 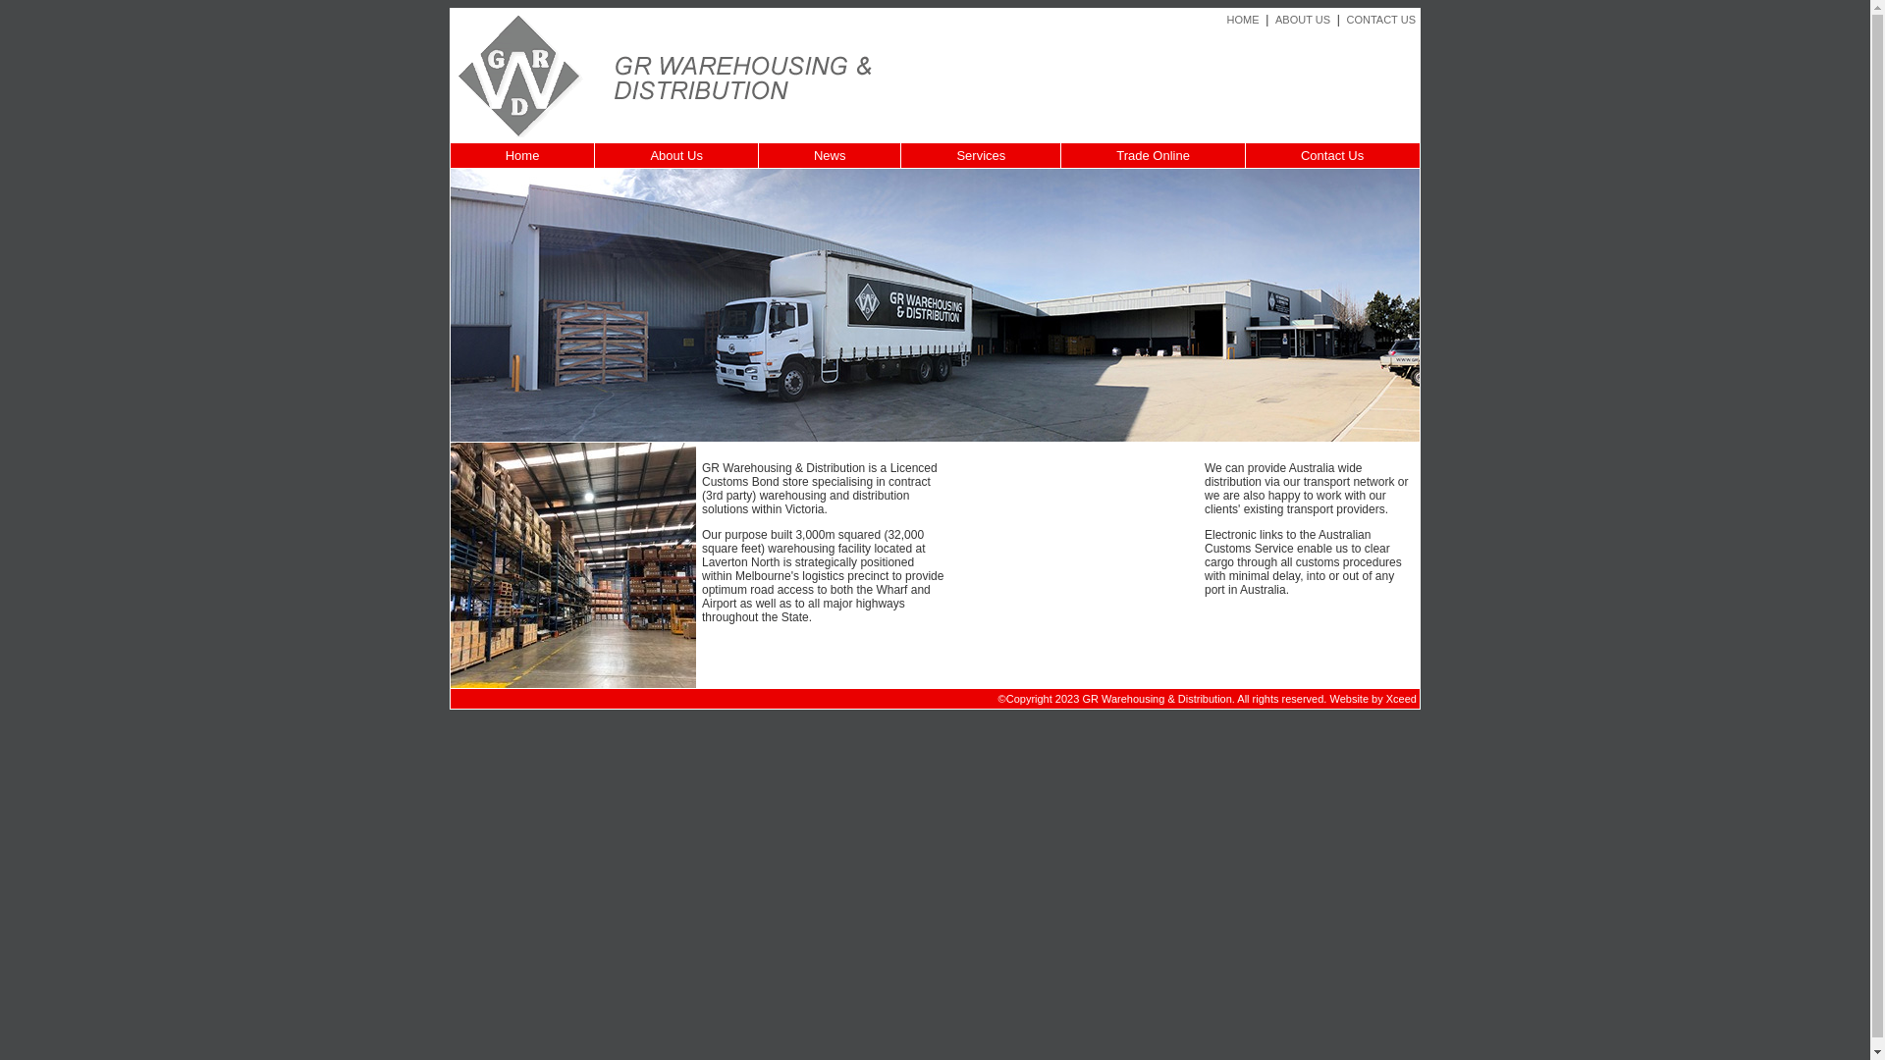 I want to click on News, so click(x=831, y=155).